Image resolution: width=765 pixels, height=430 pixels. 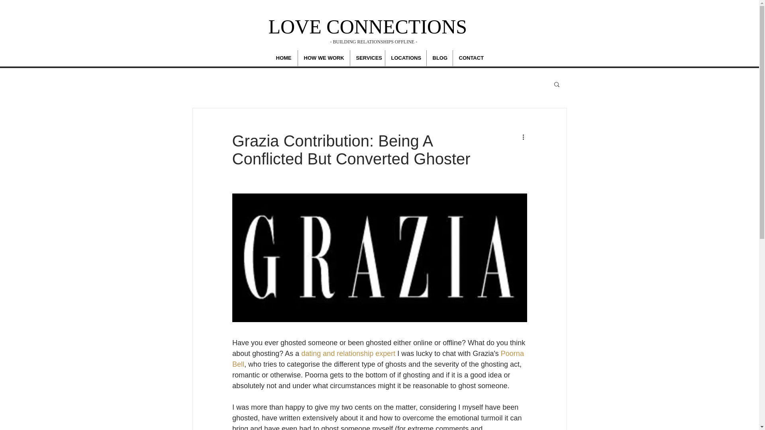 I want to click on HOME, so click(x=284, y=58).